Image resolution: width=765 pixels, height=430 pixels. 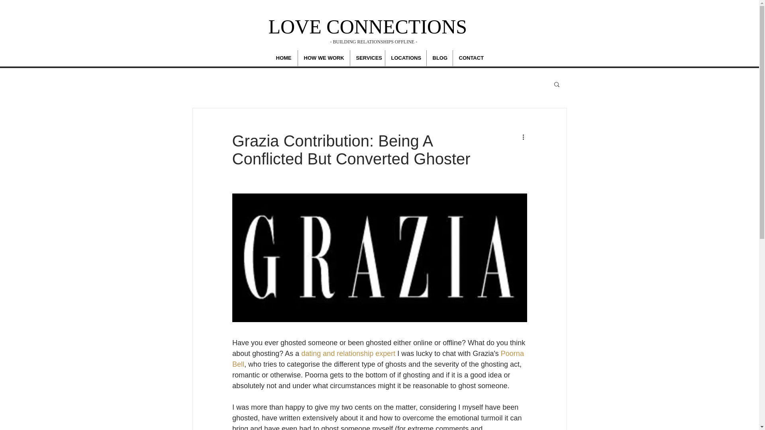 I want to click on HOME, so click(x=284, y=58).